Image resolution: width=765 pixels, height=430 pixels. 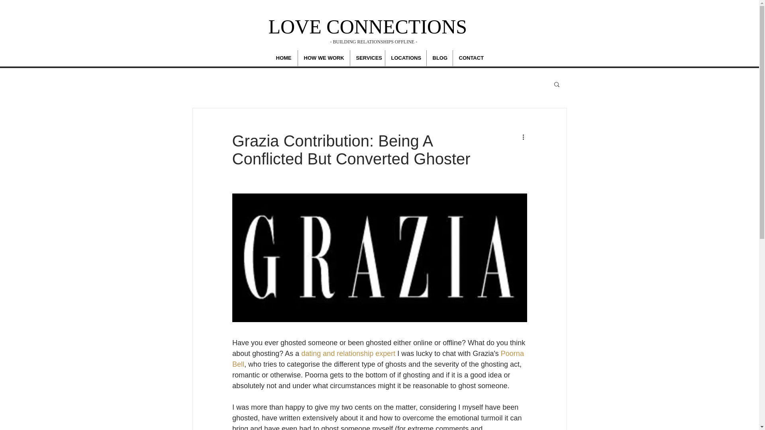 I want to click on HOME, so click(x=284, y=58).